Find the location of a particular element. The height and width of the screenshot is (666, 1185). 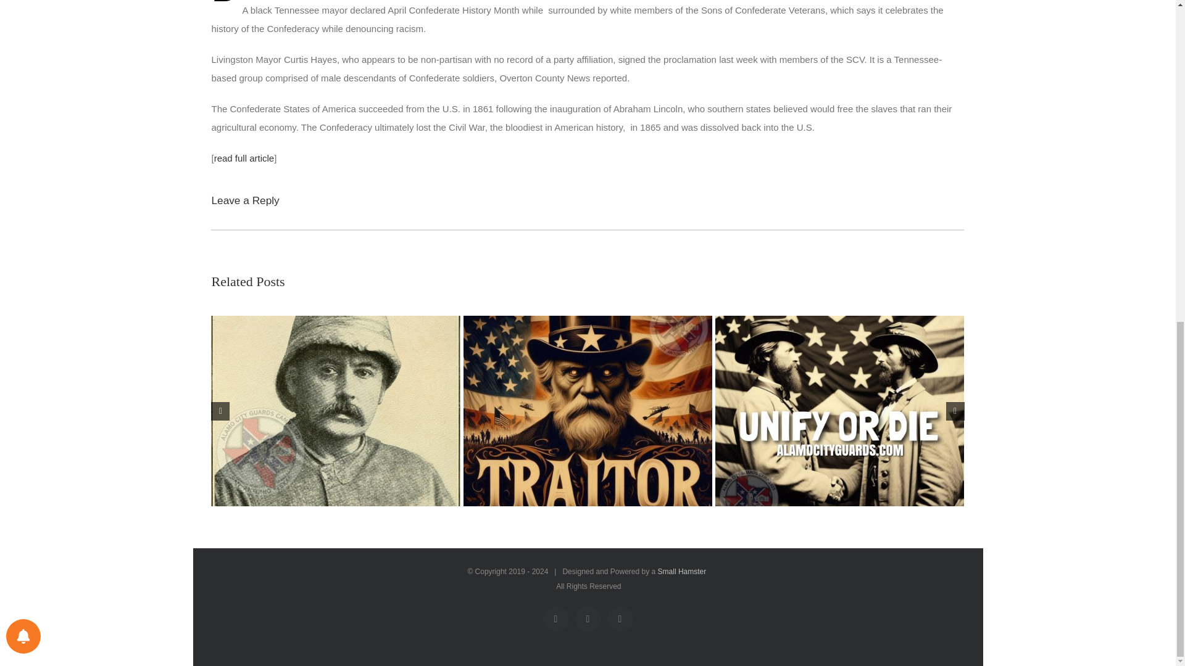

Notifications preferences is located at coordinates (23, 16).